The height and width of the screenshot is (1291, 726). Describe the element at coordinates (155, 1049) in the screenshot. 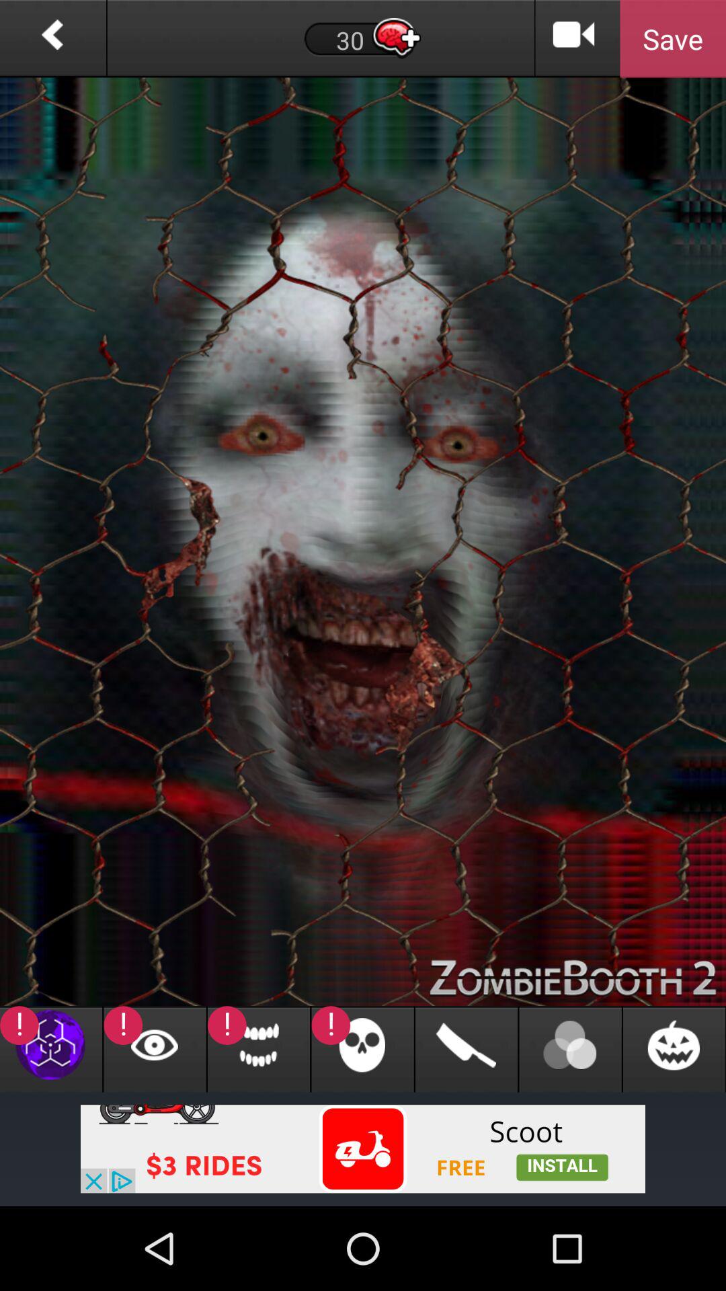

I see `view blink option` at that location.